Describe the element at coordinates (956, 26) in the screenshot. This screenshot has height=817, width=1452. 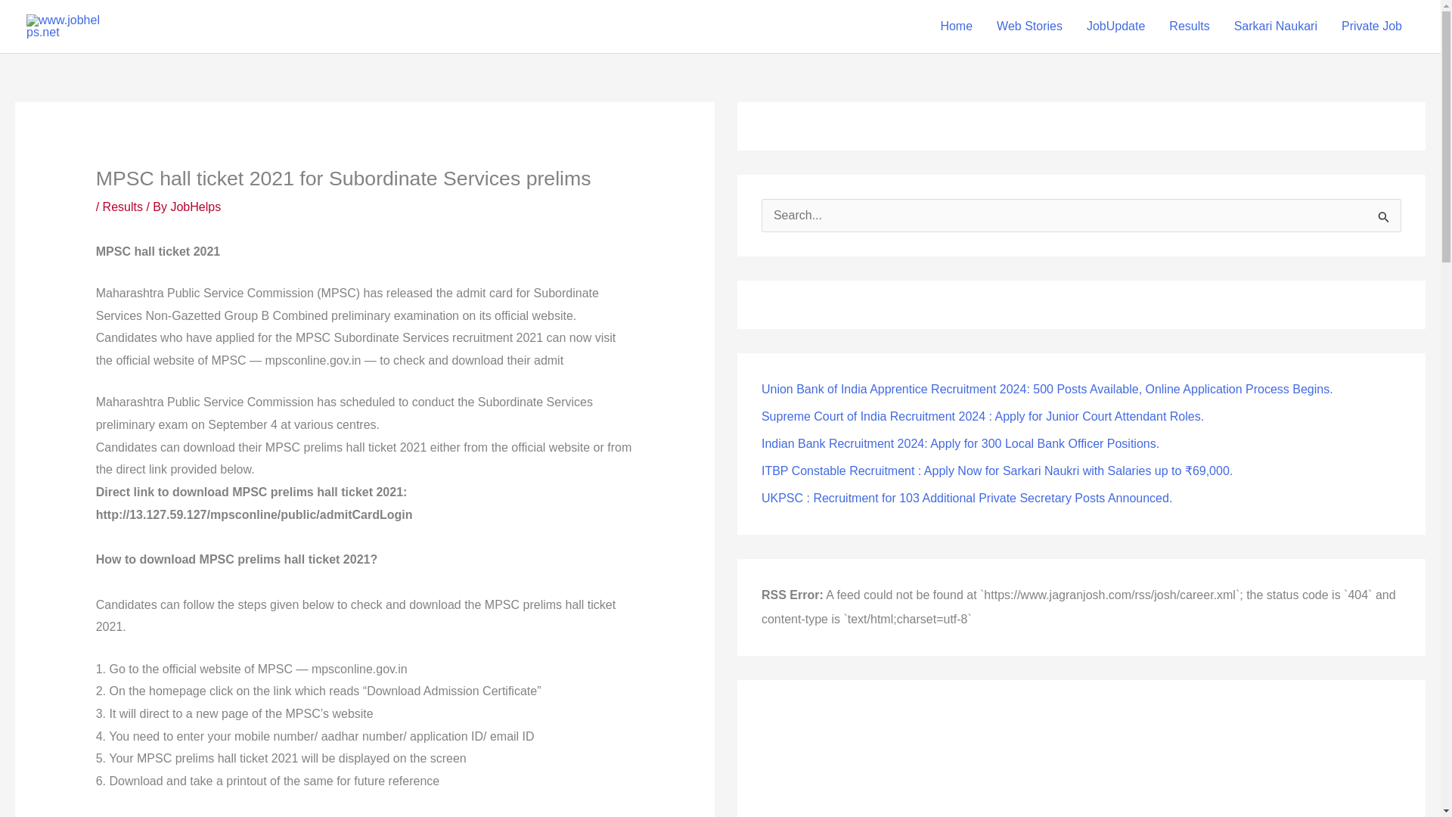
I see `Home` at that location.